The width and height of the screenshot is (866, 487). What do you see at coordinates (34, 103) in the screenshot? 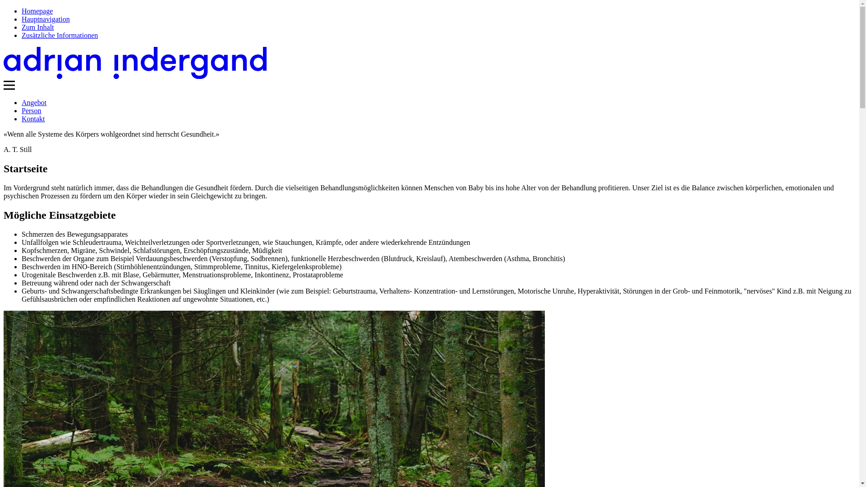
I see `Angebot` at bounding box center [34, 103].